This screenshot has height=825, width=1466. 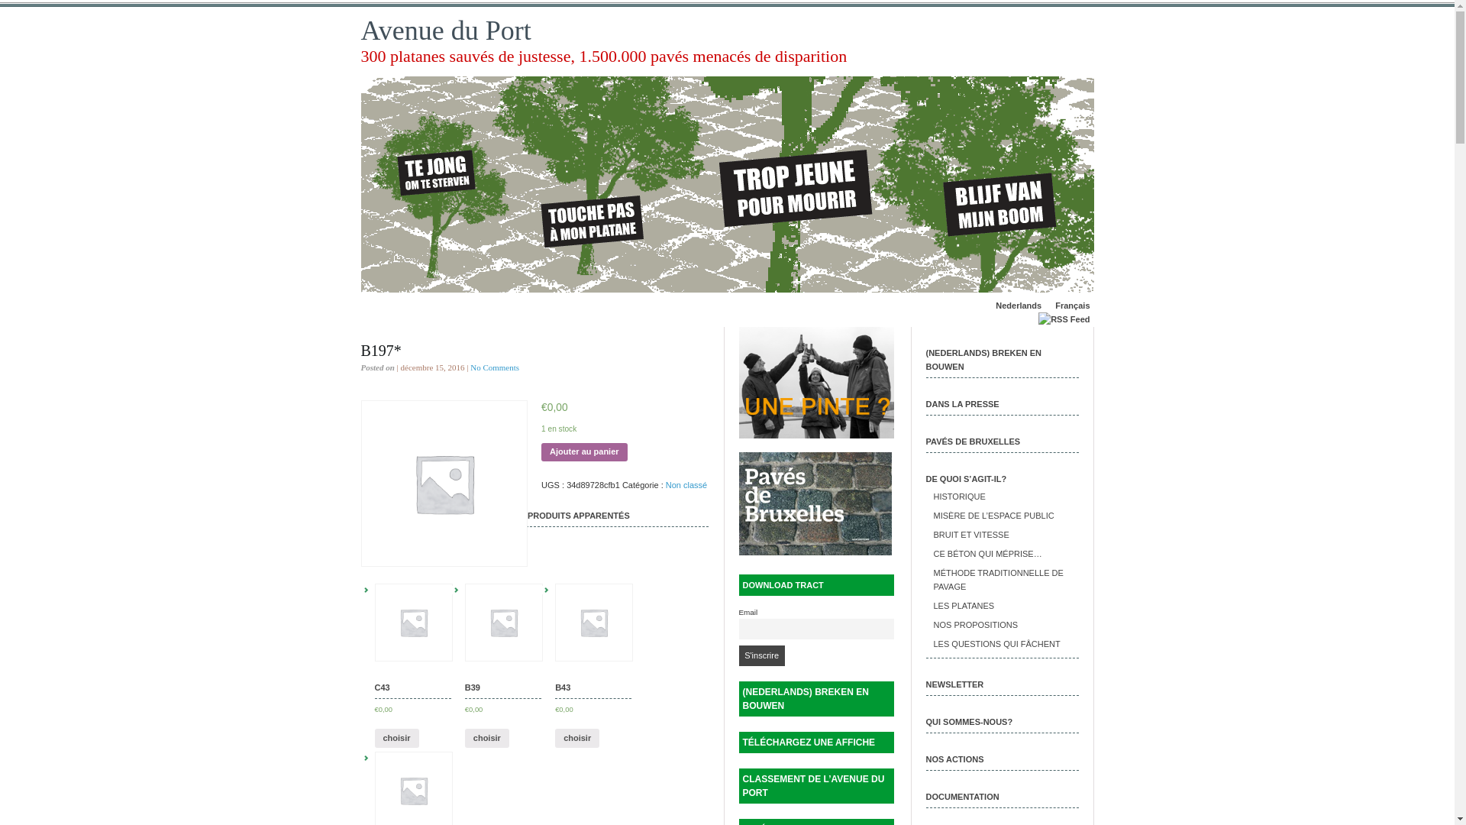 I want to click on Ajouter au panier, so click(x=584, y=452).